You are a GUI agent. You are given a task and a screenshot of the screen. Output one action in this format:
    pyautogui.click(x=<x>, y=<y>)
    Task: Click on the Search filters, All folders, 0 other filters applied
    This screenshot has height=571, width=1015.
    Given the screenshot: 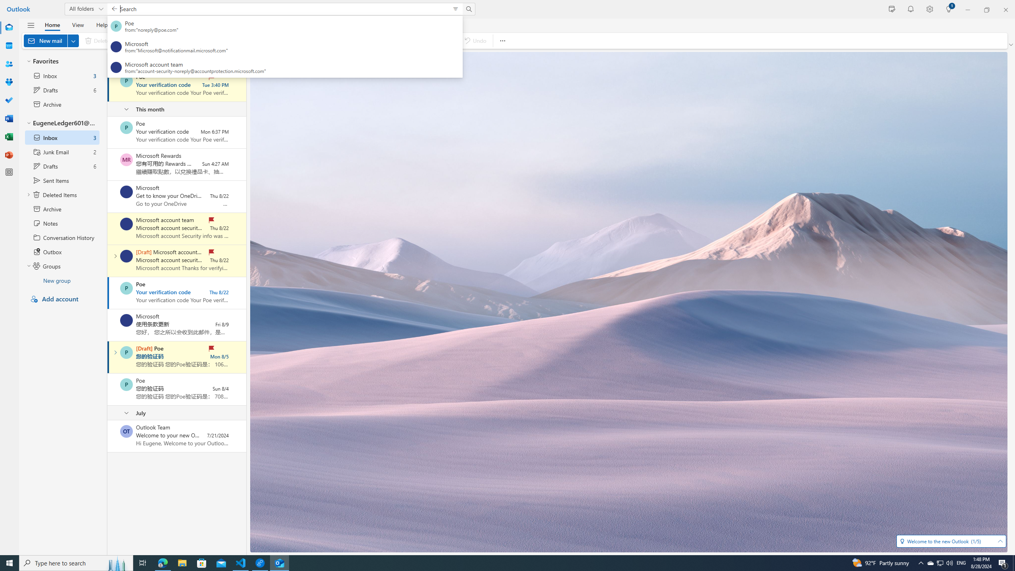 What is the action you would take?
    pyautogui.click(x=456, y=9)
    